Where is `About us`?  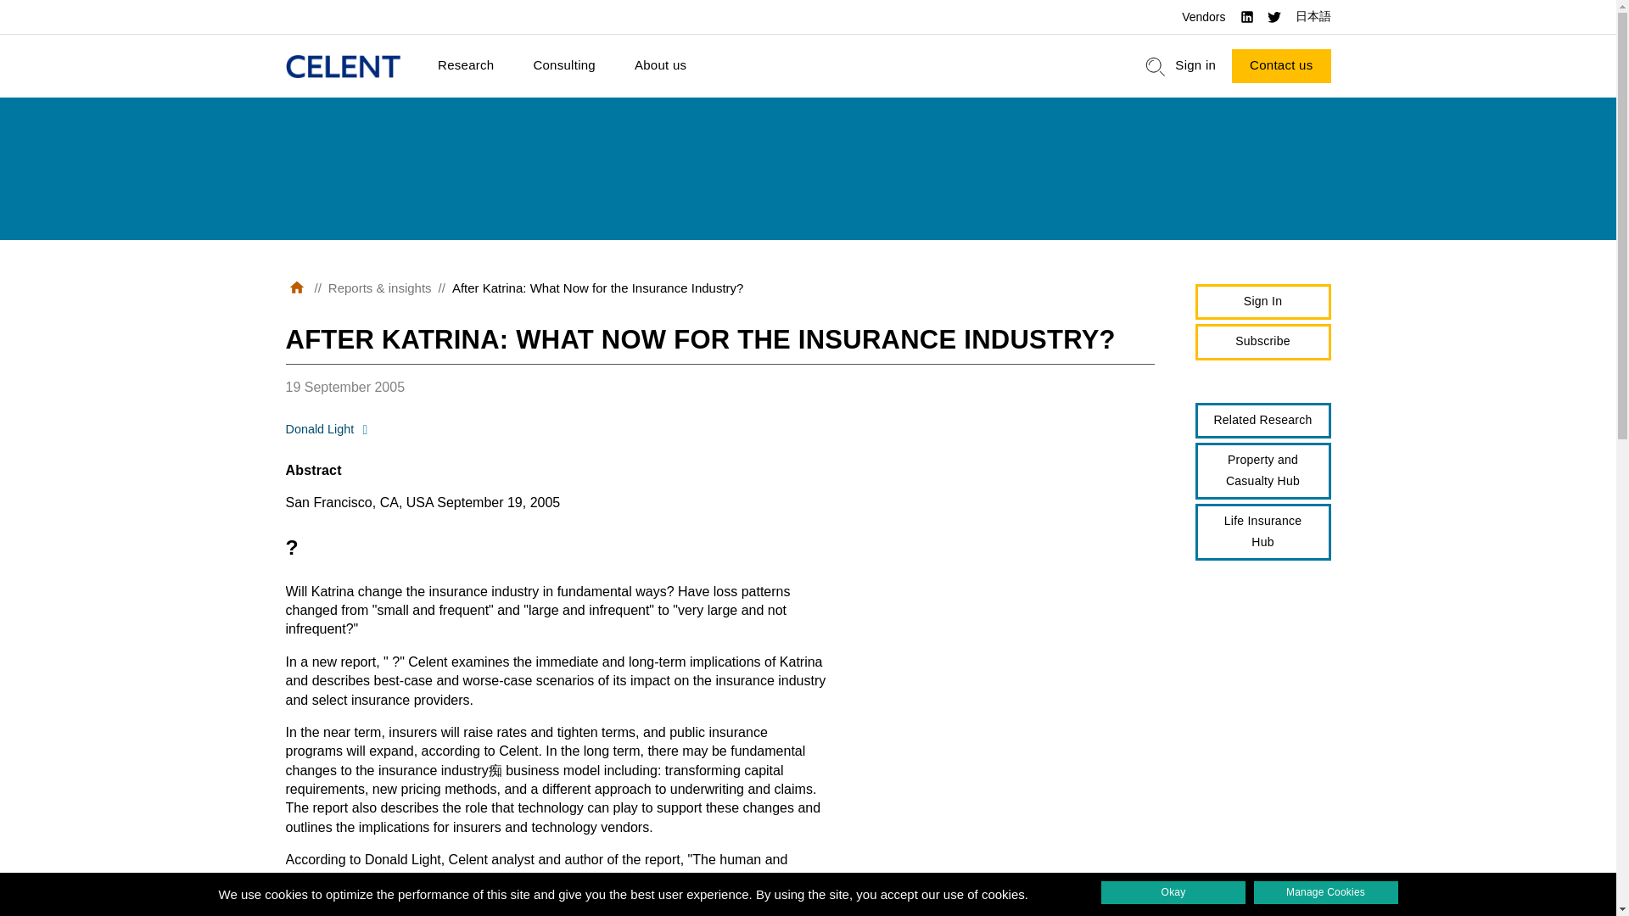
About us is located at coordinates (660, 66).